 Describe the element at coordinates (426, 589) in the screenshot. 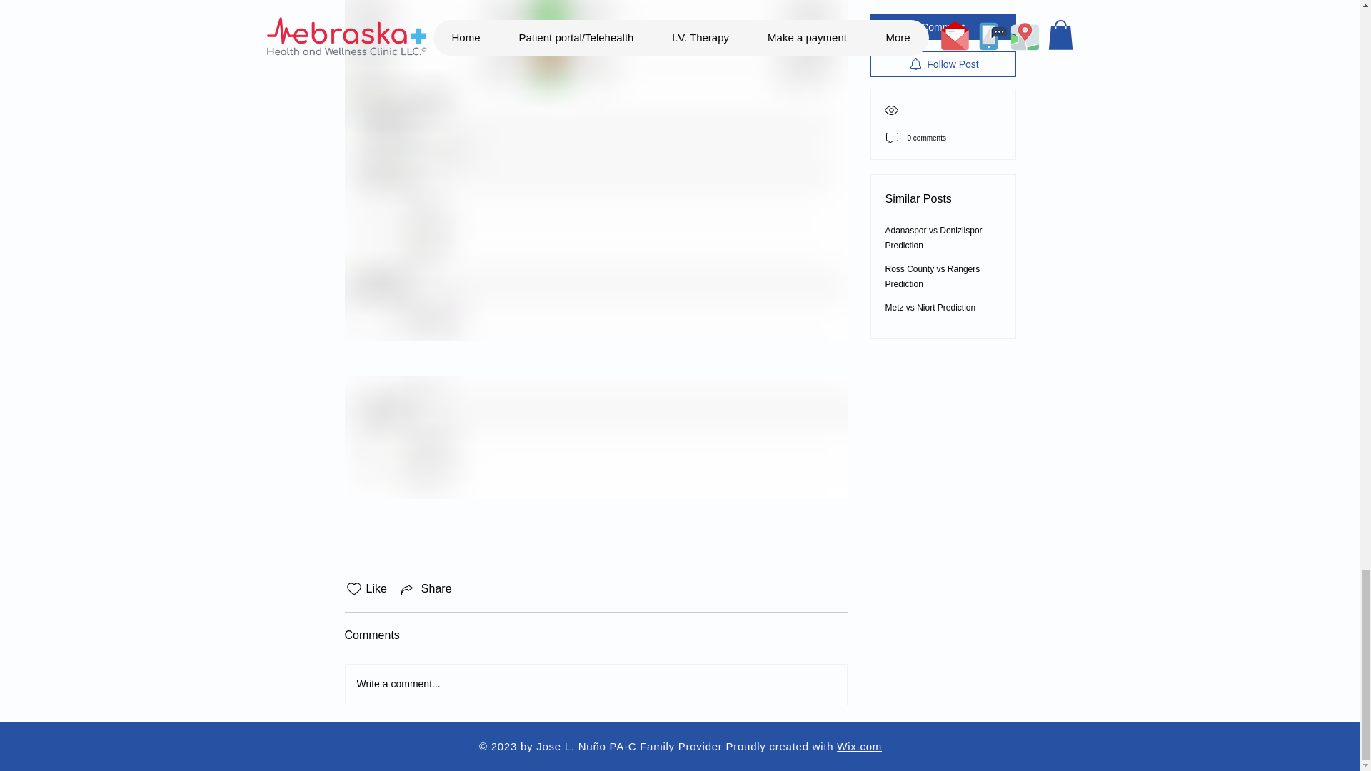

I see `Share` at that location.